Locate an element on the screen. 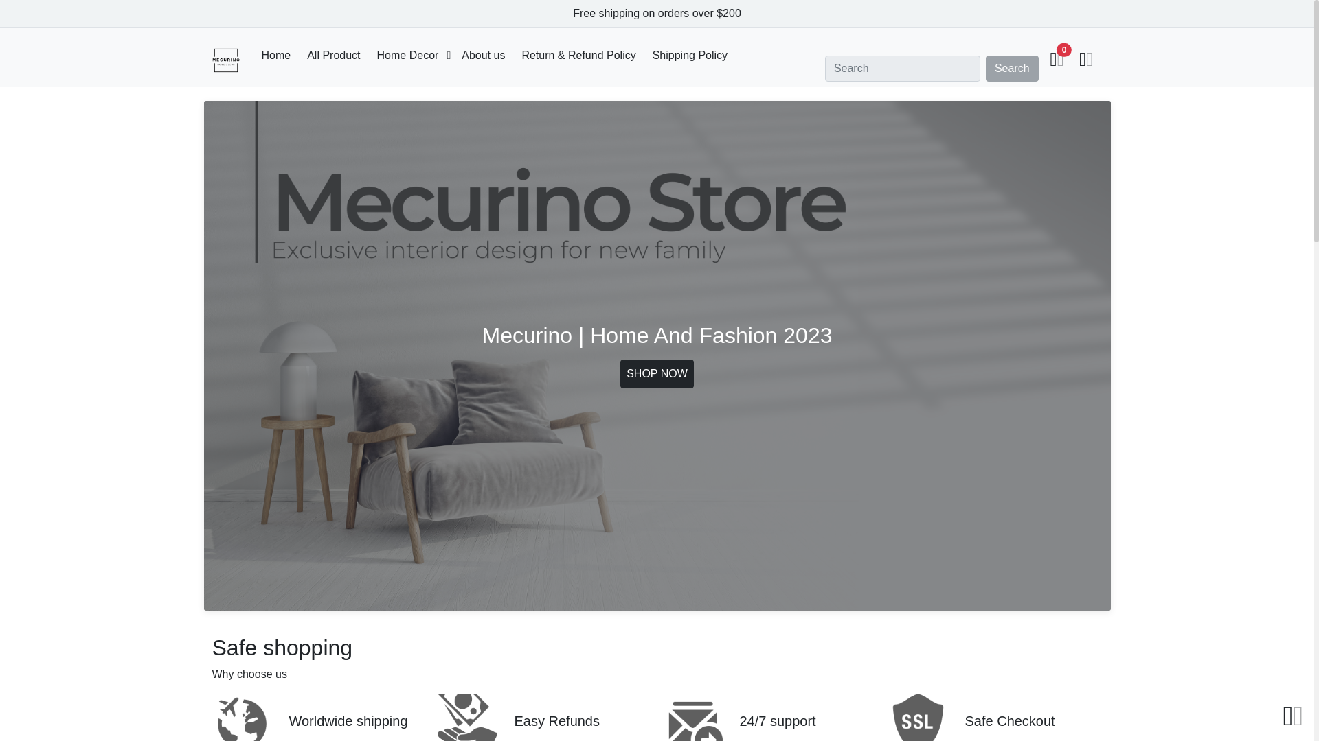 The image size is (1319, 741). Safe Checkout is located at coordinates (995, 717).